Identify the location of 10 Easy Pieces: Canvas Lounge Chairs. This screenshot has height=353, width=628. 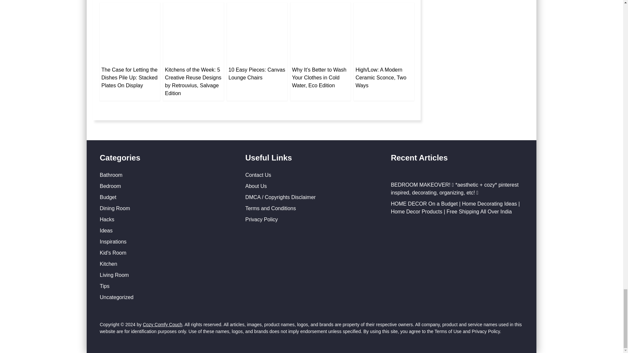
(256, 74).